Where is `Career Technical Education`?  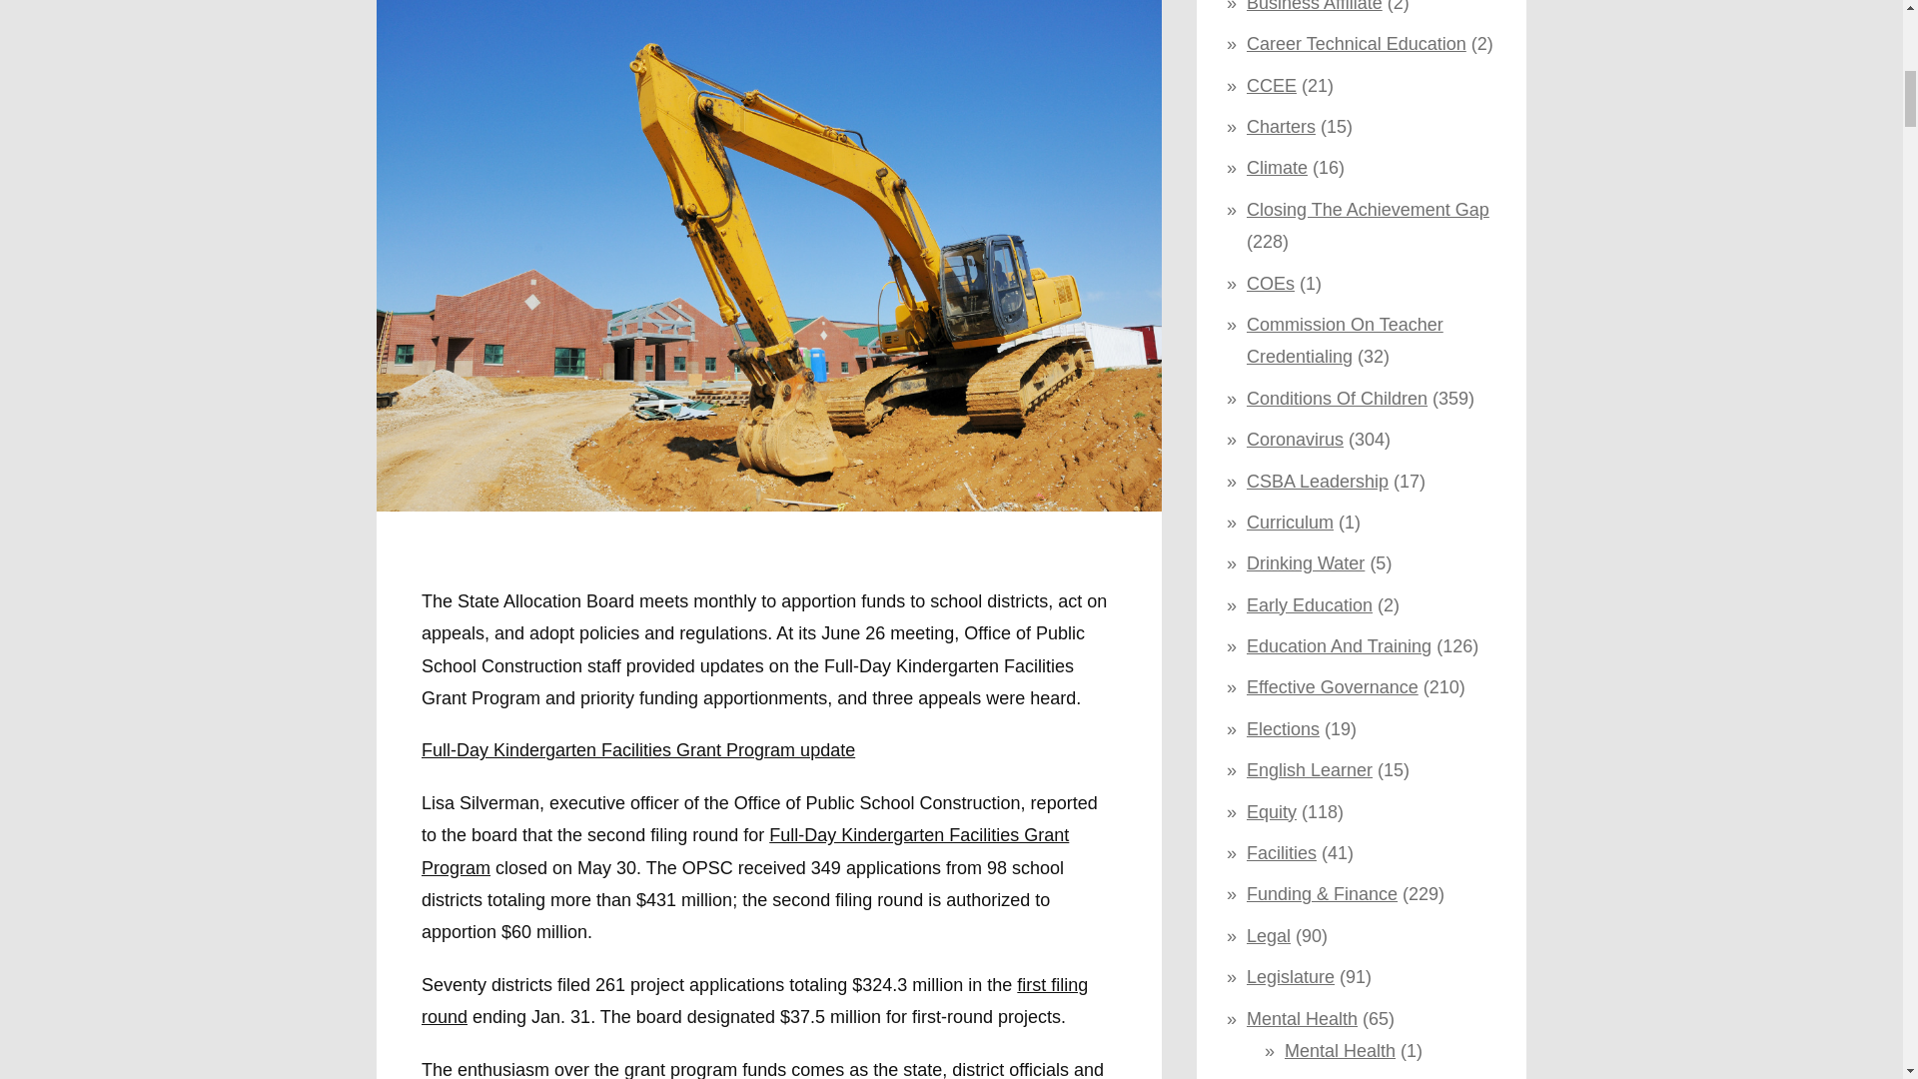
Career Technical Education is located at coordinates (1357, 44).